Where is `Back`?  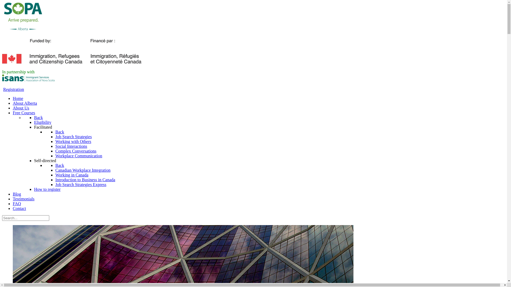 Back is located at coordinates (60, 132).